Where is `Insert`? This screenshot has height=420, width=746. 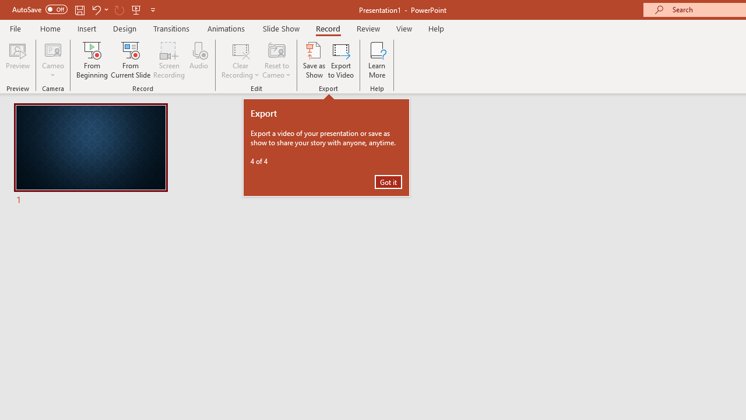 Insert is located at coordinates (87, 28).